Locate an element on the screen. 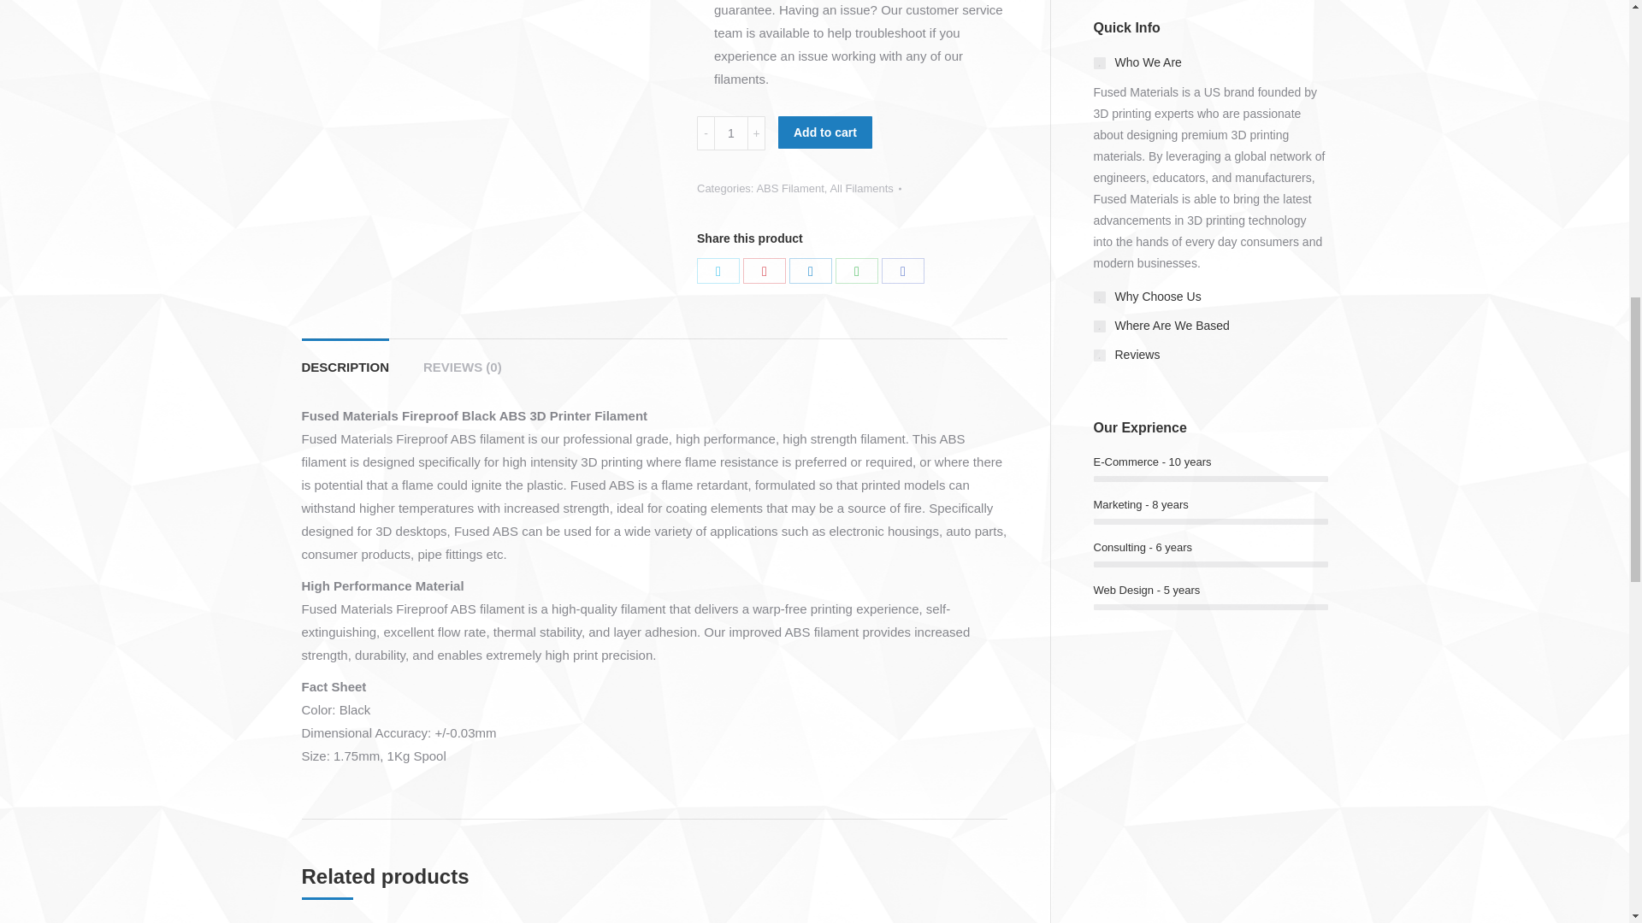 This screenshot has height=923, width=1642. Twitter is located at coordinates (718, 270).